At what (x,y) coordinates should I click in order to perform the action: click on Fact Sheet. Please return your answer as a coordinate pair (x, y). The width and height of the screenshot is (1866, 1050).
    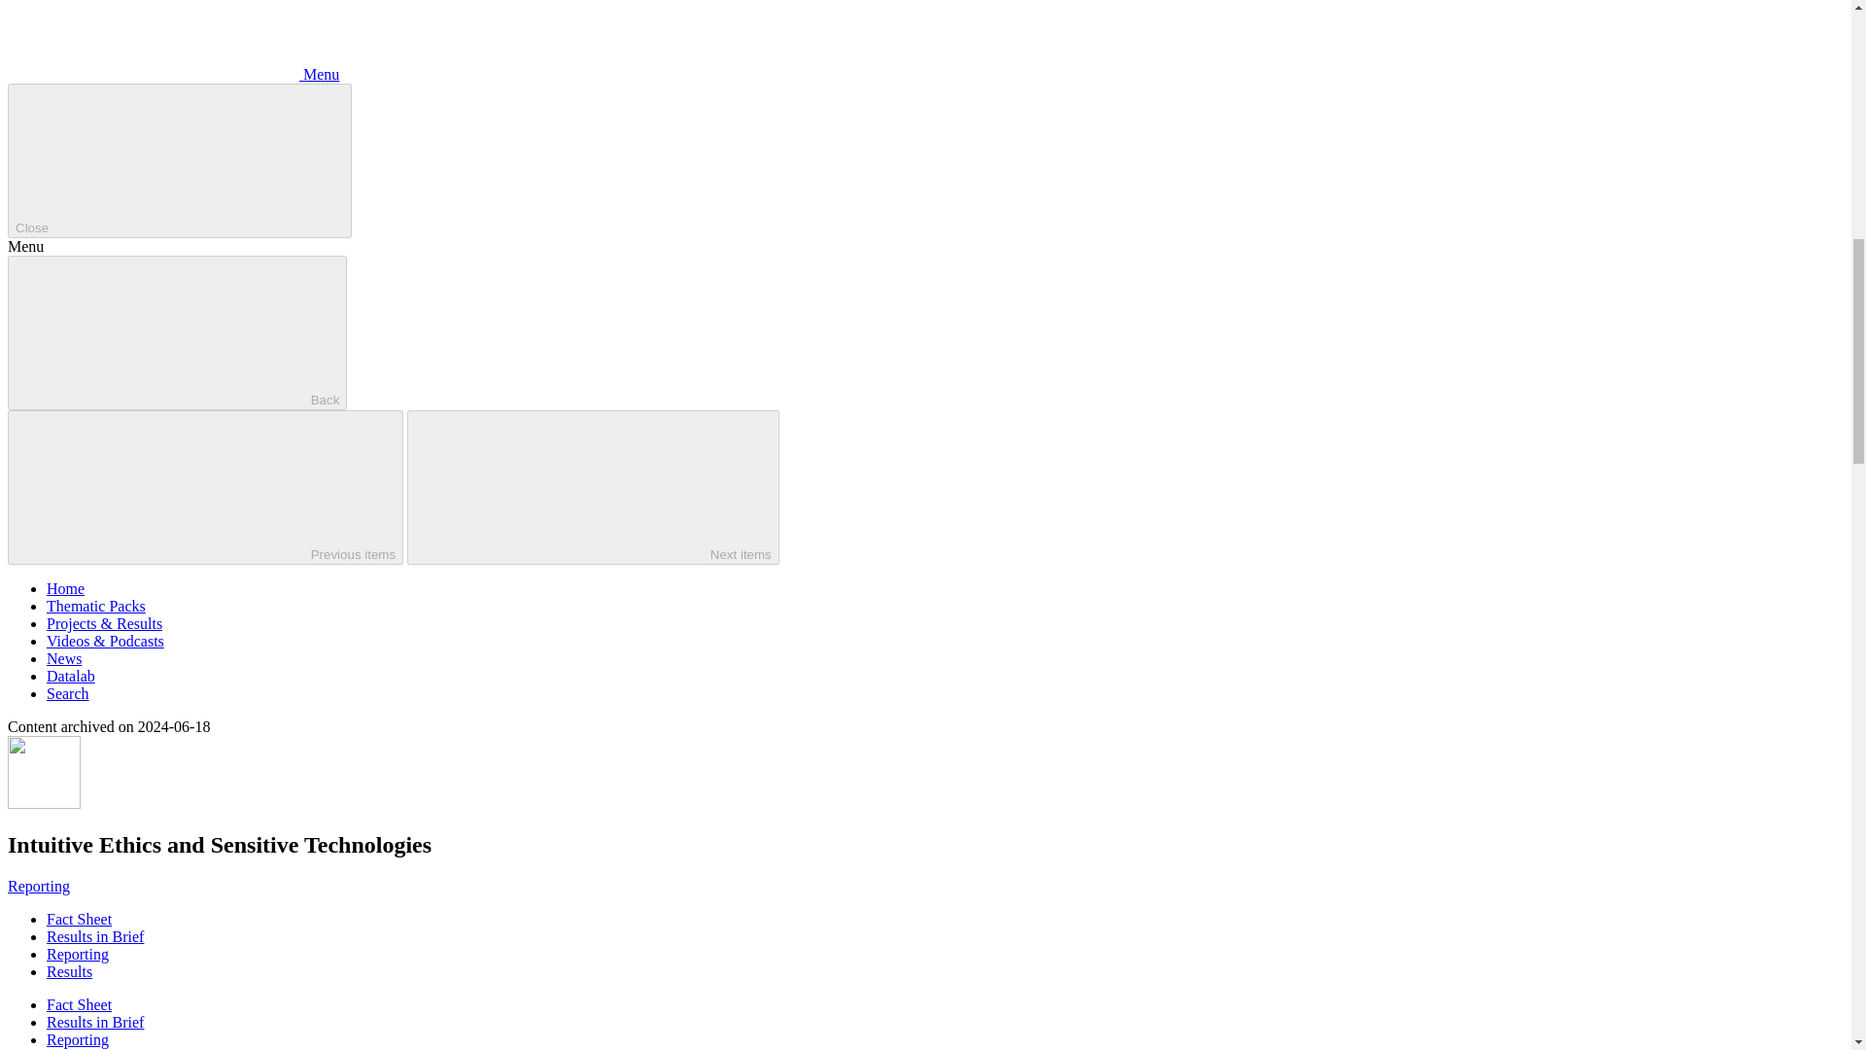
    Looking at the image, I should click on (80, 919).